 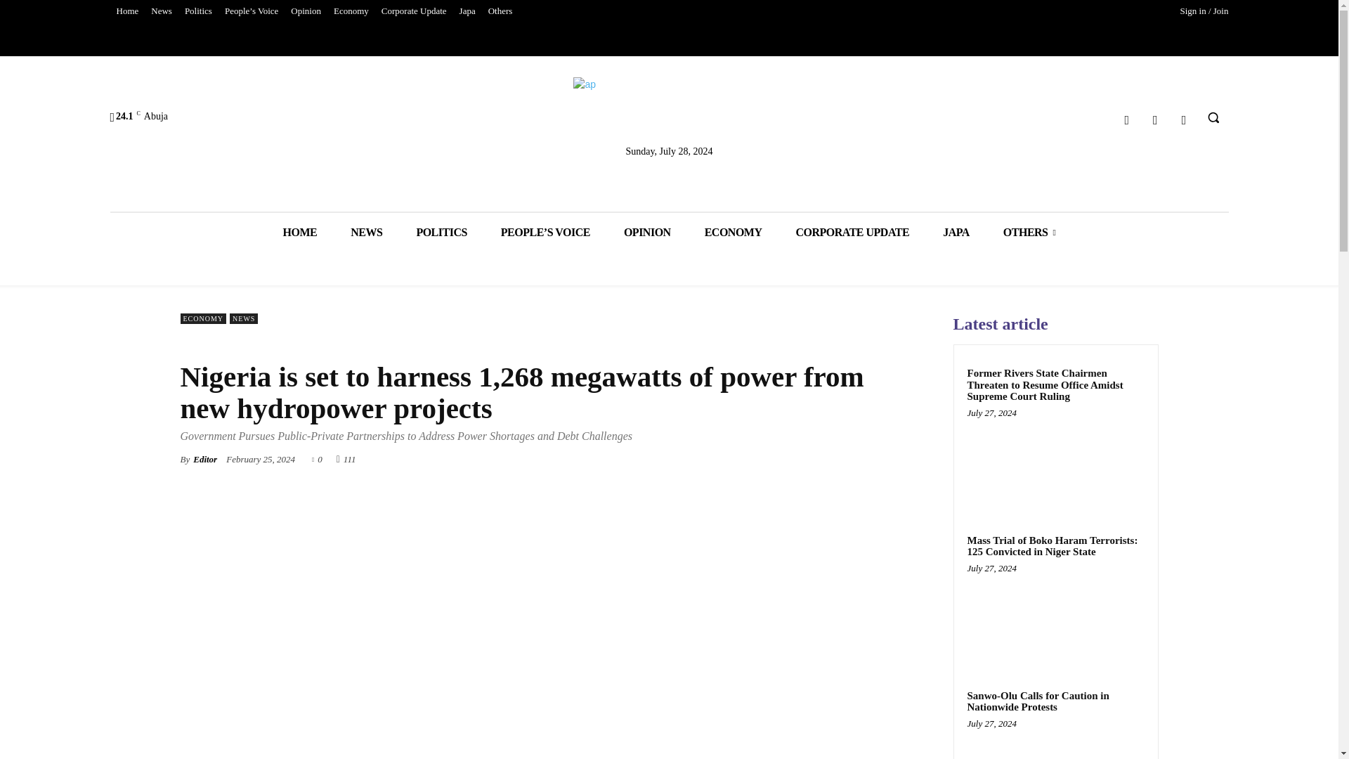 What do you see at coordinates (467, 11) in the screenshot?
I see `Japa` at bounding box center [467, 11].